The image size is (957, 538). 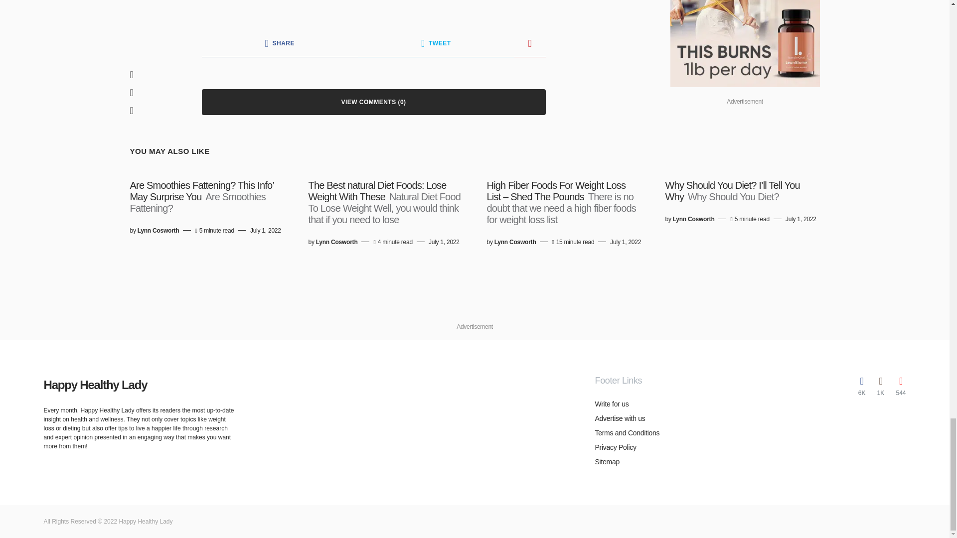 I want to click on View all posts by Lynn Cosworth, so click(x=337, y=242).